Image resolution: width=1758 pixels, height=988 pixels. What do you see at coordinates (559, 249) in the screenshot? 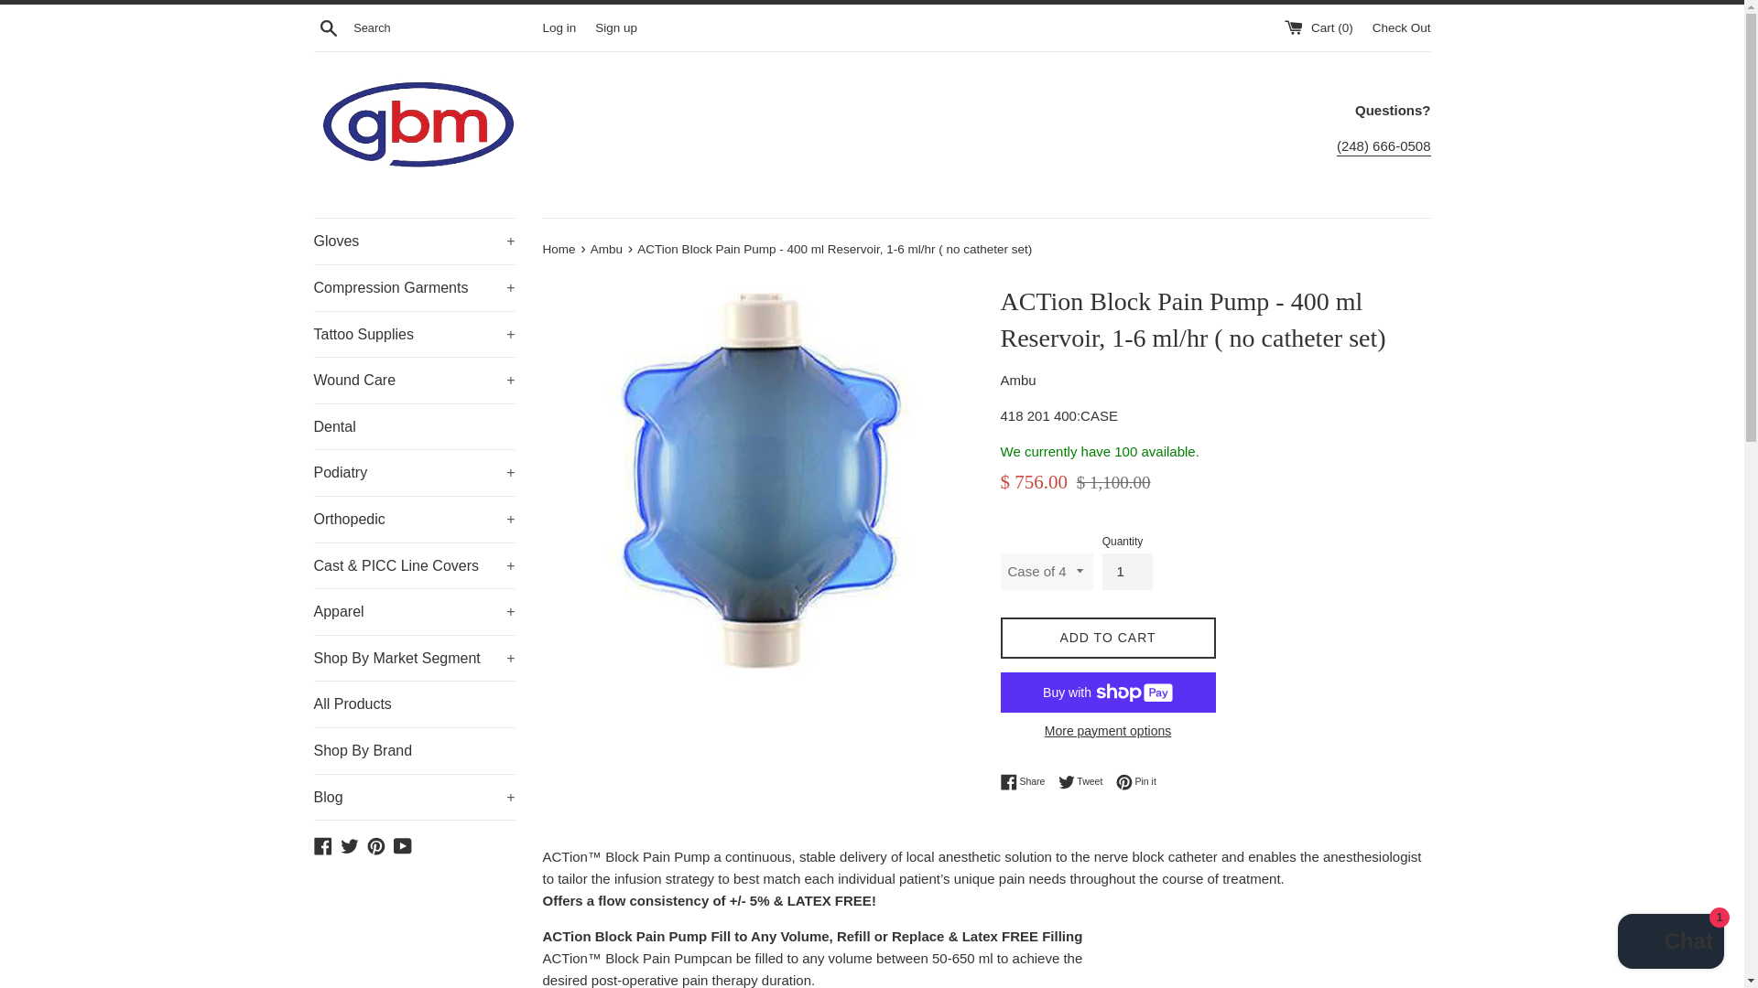
I see `Back to the frontpage` at bounding box center [559, 249].